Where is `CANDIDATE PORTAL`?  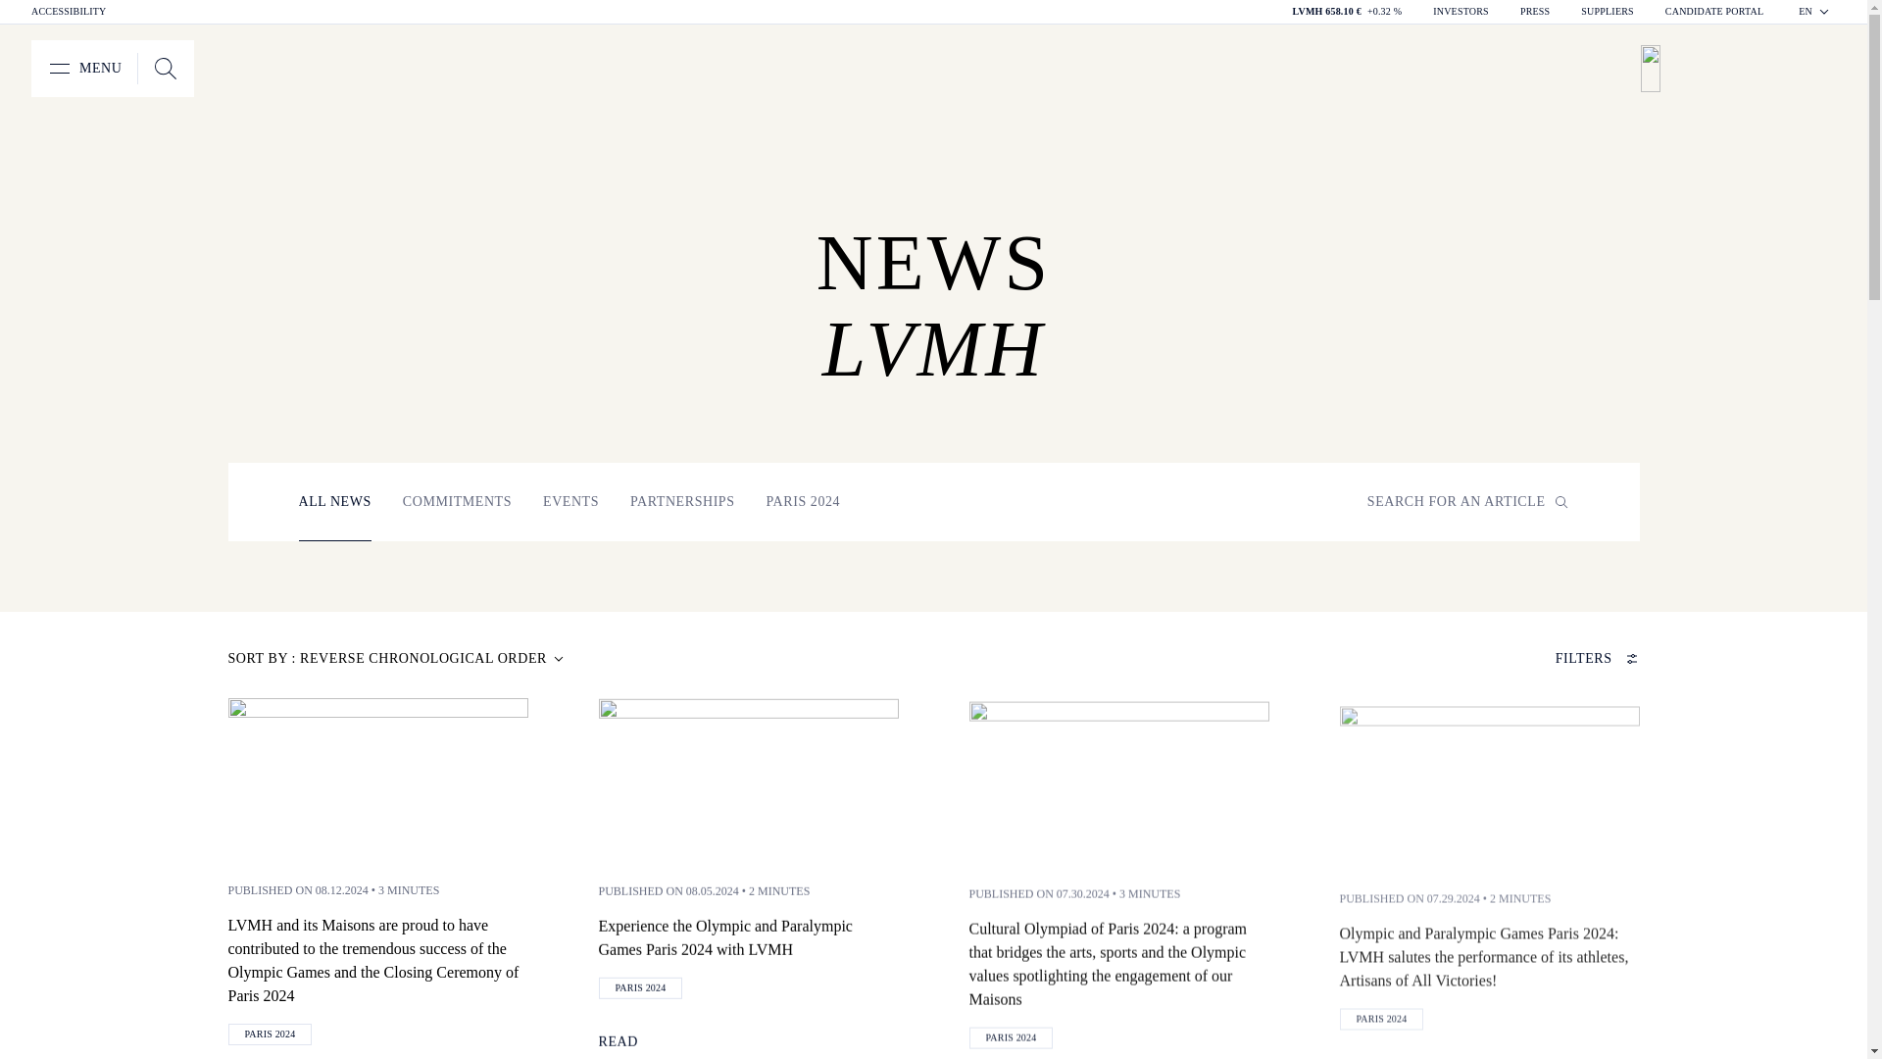 CANDIDATE PORTAL is located at coordinates (1714, 12).